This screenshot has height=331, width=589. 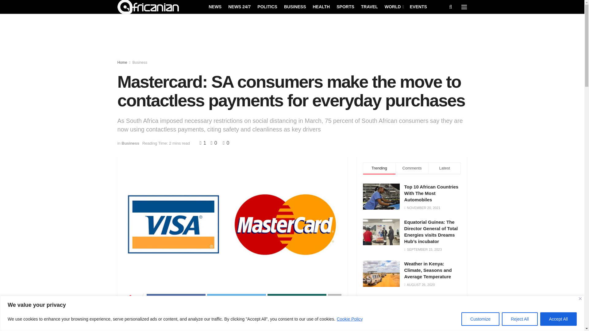 What do you see at coordinates (558, 319) in the screenshot?
I see `Accept All` at bounding box center [558, 319].